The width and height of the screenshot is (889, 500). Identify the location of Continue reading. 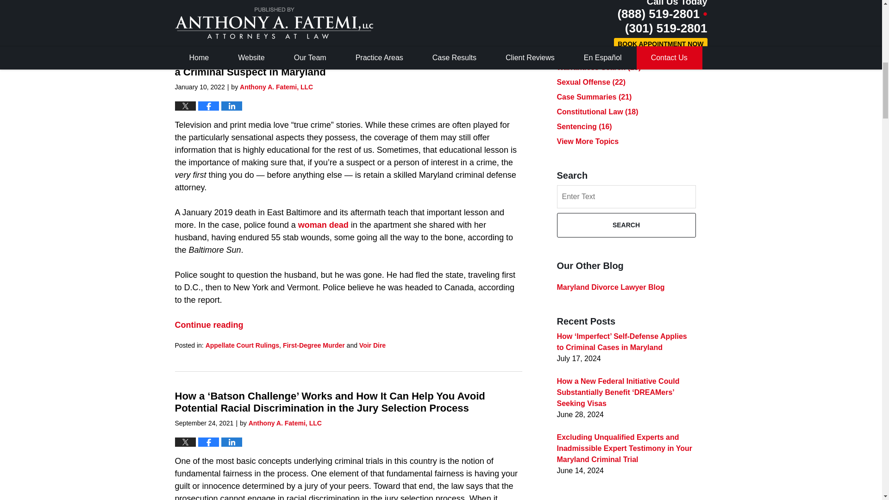
(209, 325).